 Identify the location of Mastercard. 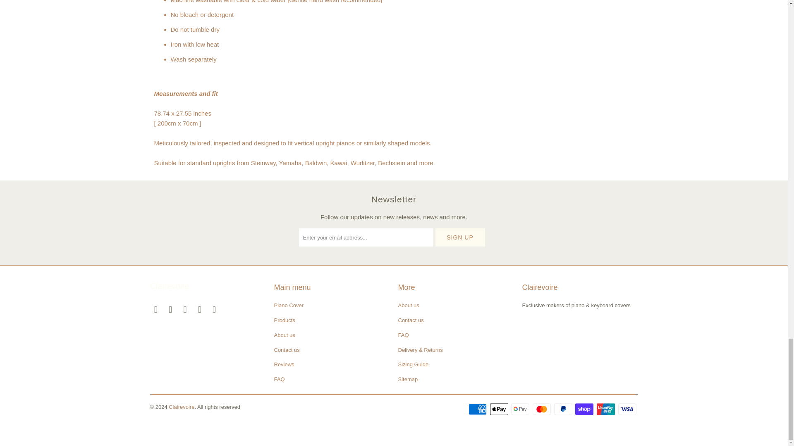
(543, 409).